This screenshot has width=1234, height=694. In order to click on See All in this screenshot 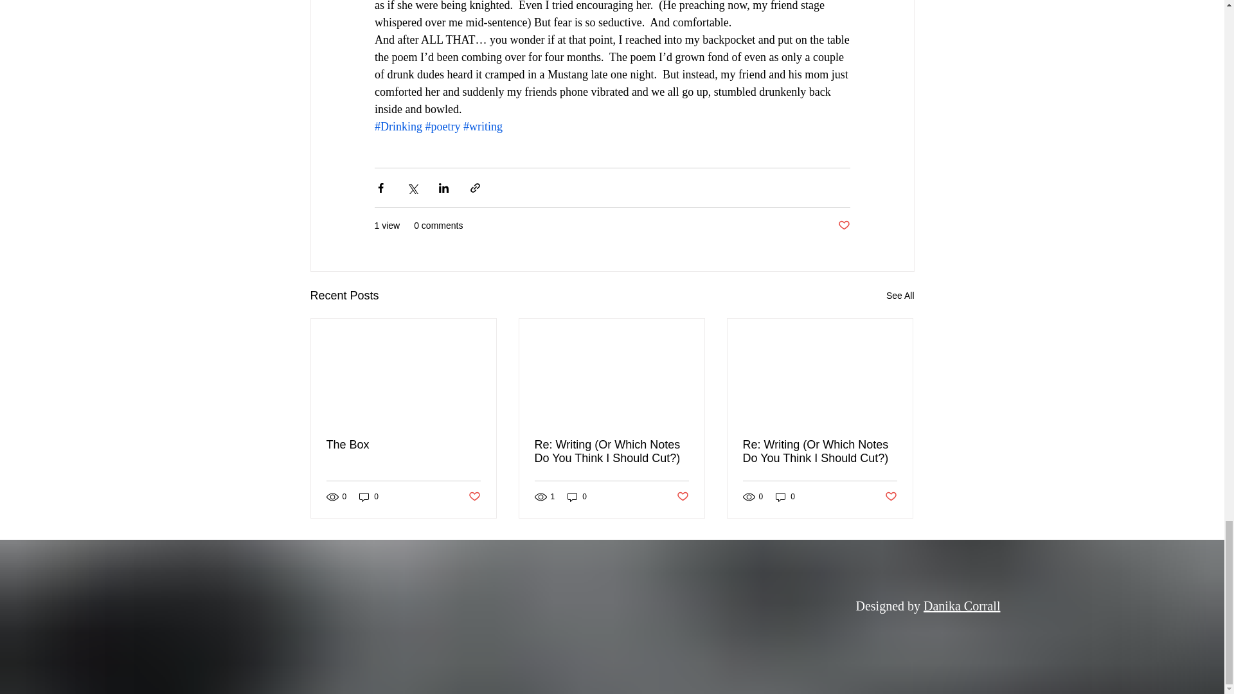, I will do `click(900, 296)`.